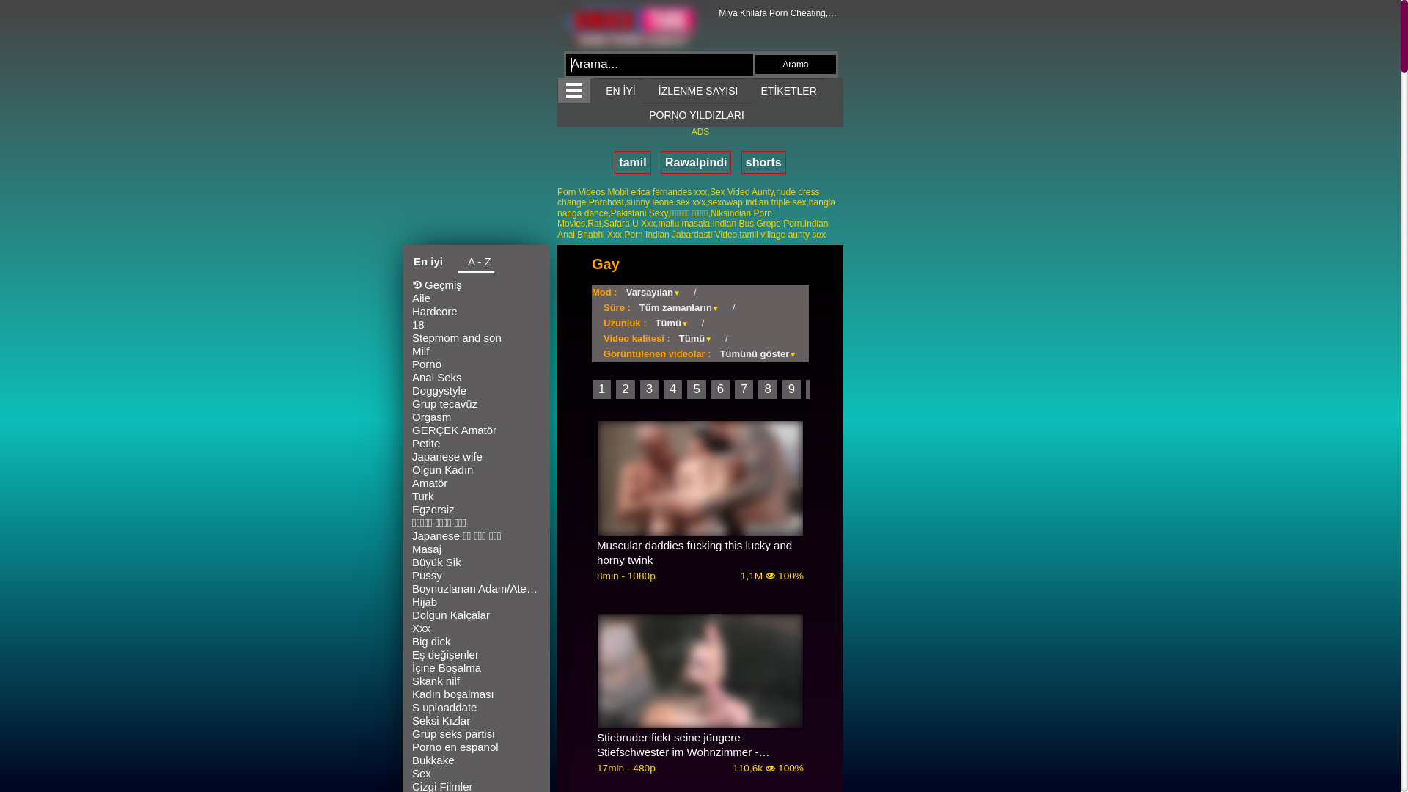  I want to click on Hijab, so click(477, 602).